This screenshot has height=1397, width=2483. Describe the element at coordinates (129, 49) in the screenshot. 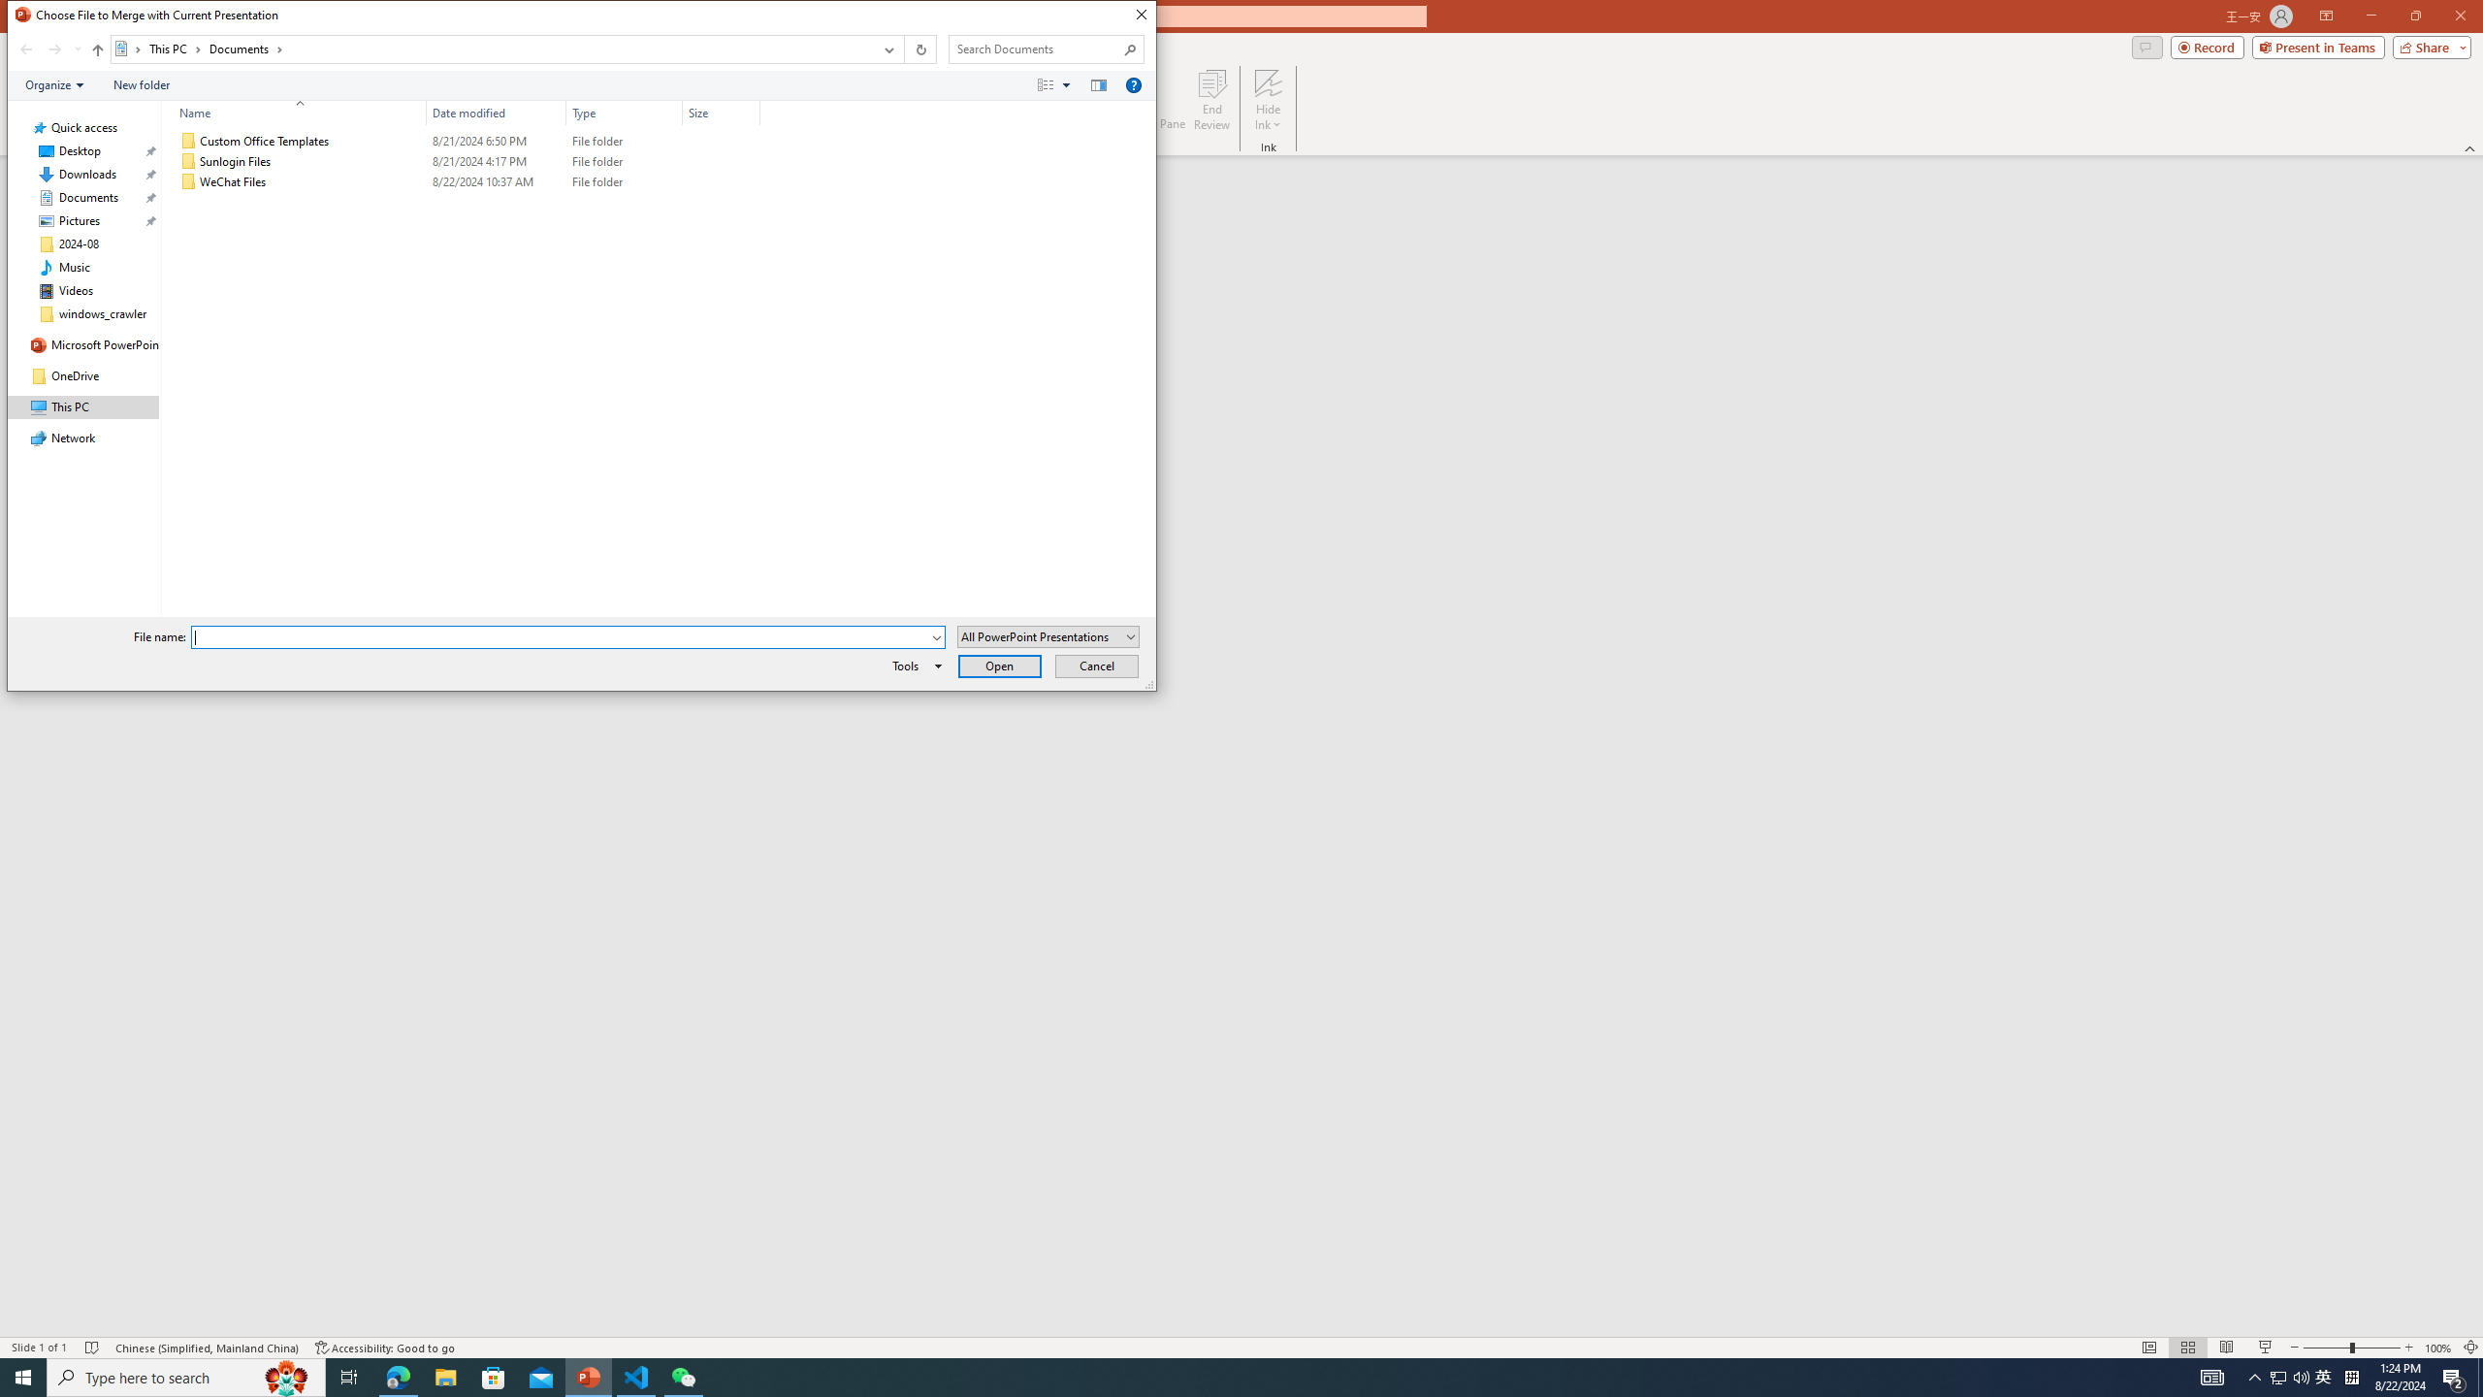

I see `All locations` at that location.